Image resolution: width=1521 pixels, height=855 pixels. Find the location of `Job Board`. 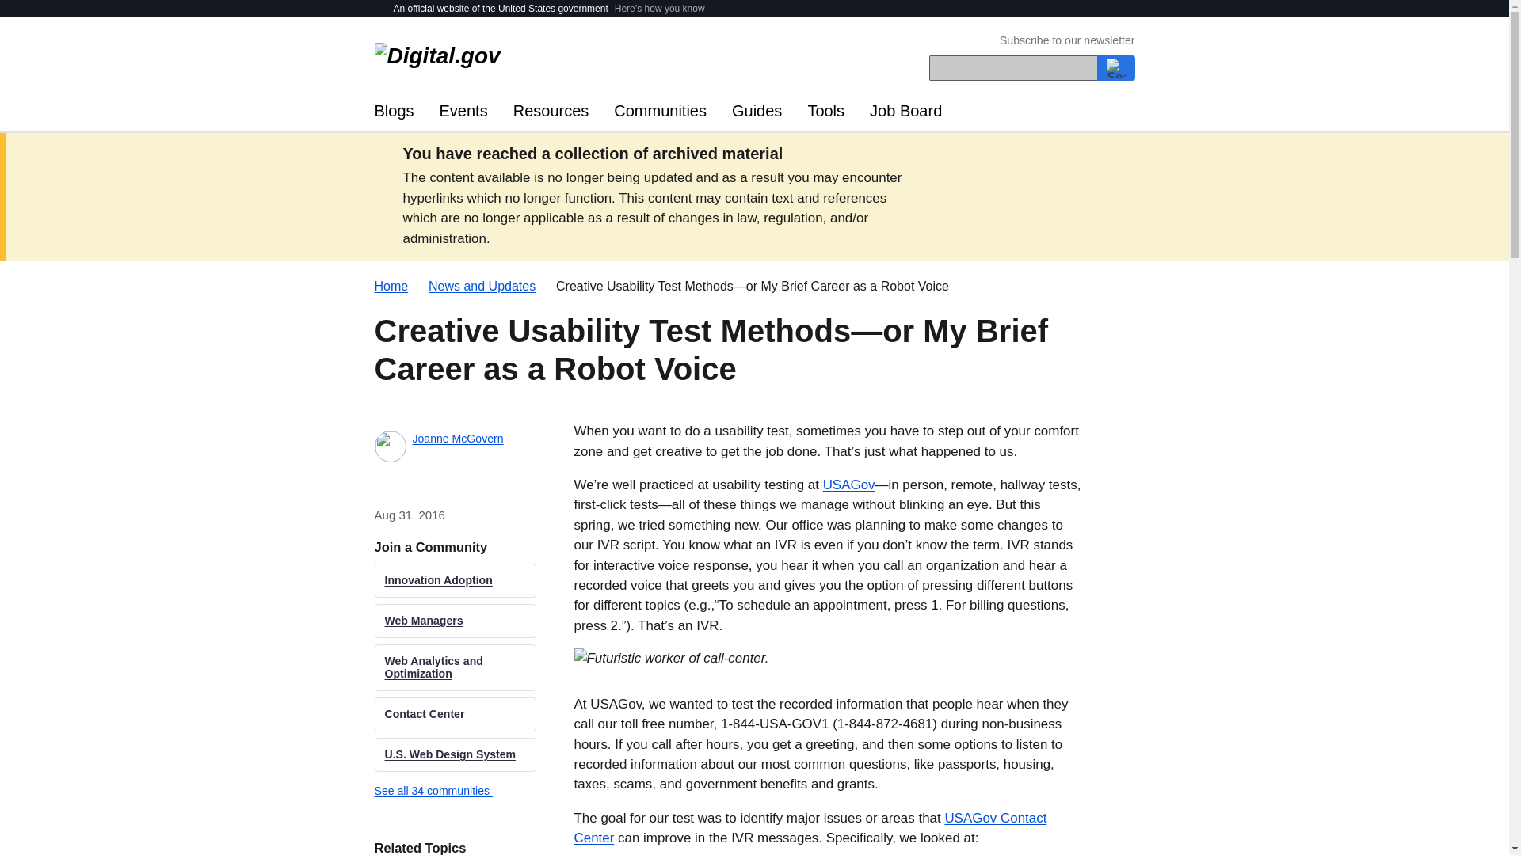

Job Board is located at coordinates (906, 111).